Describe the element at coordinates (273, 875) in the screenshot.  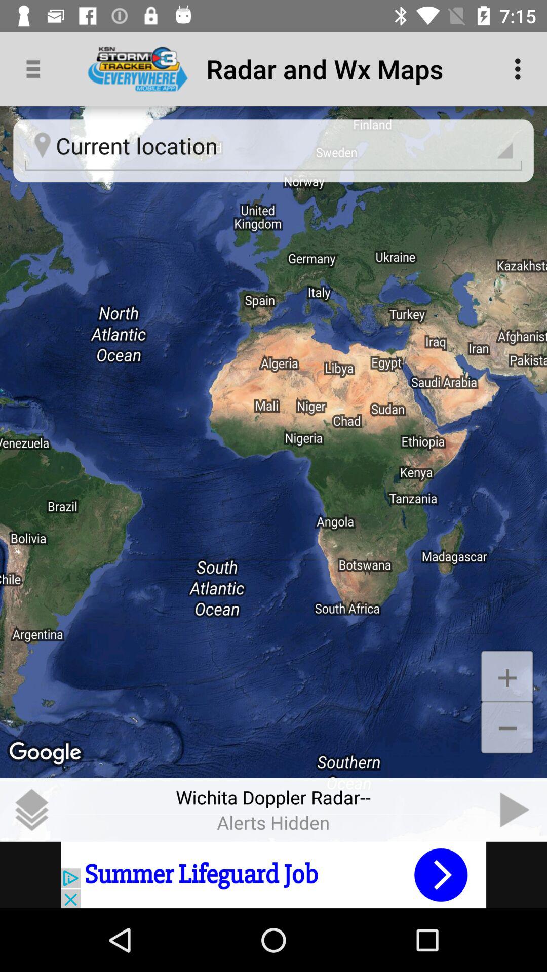
I see `visit sponsored advertisement` at that location.